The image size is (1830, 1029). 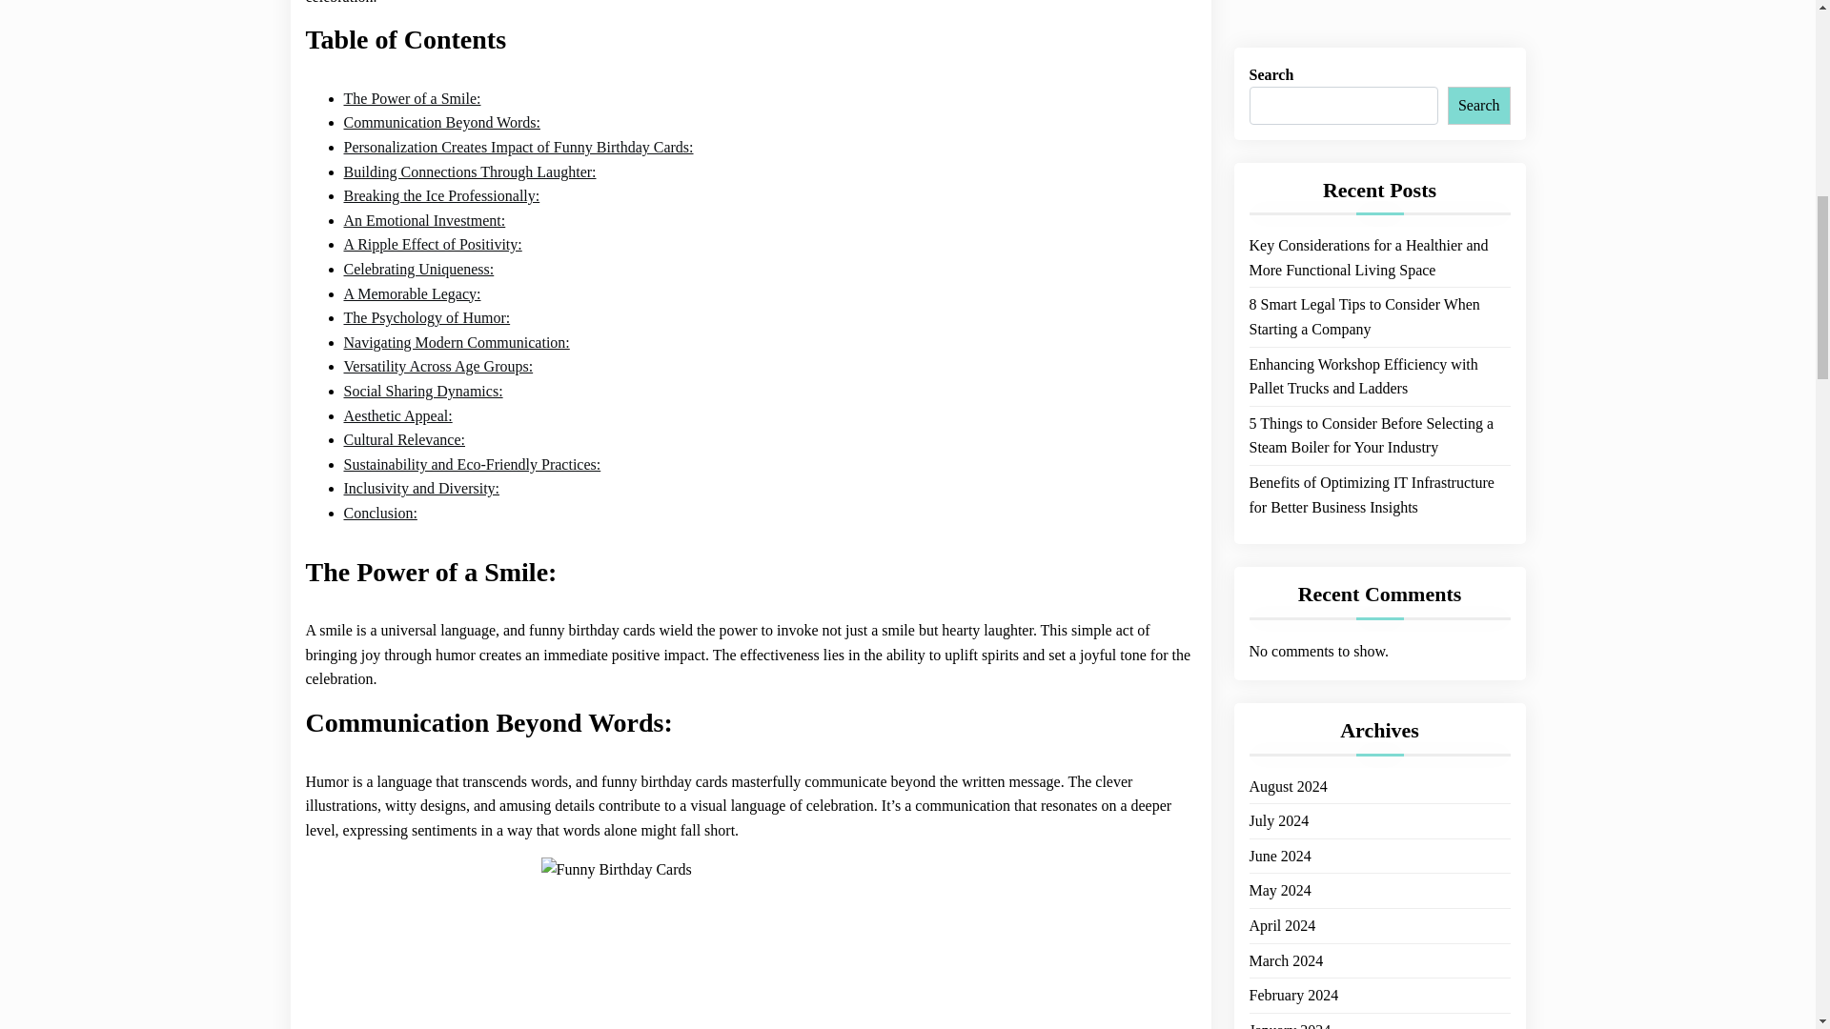 What do you see at coordinates (469, 172) in the screenshot?
I see `Building Connections Through Laughter:` at bounding box center [469, 172].